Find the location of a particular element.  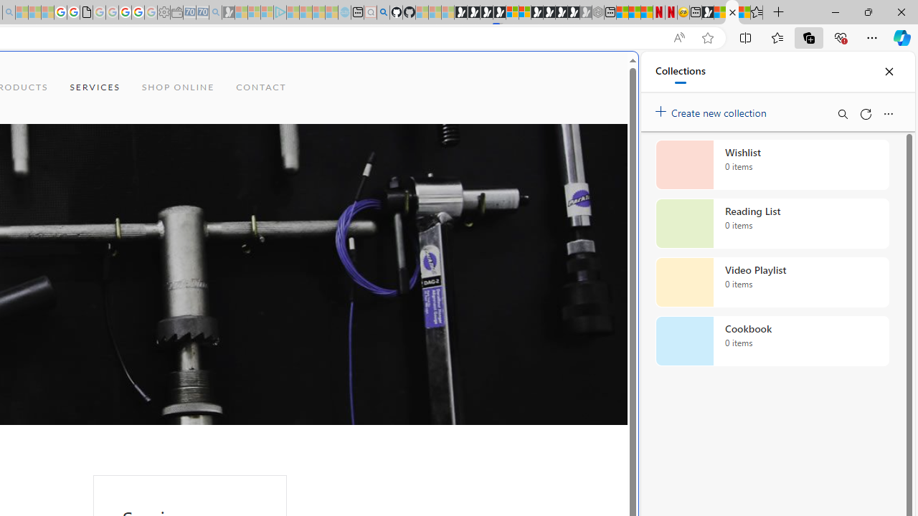

github - Search is located at coordinates (383, 13).